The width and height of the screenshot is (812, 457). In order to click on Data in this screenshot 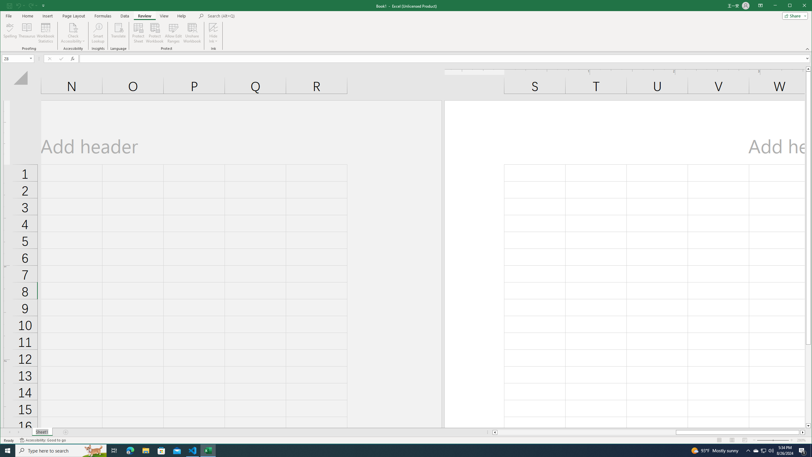, I will do `click(806, 6)`.